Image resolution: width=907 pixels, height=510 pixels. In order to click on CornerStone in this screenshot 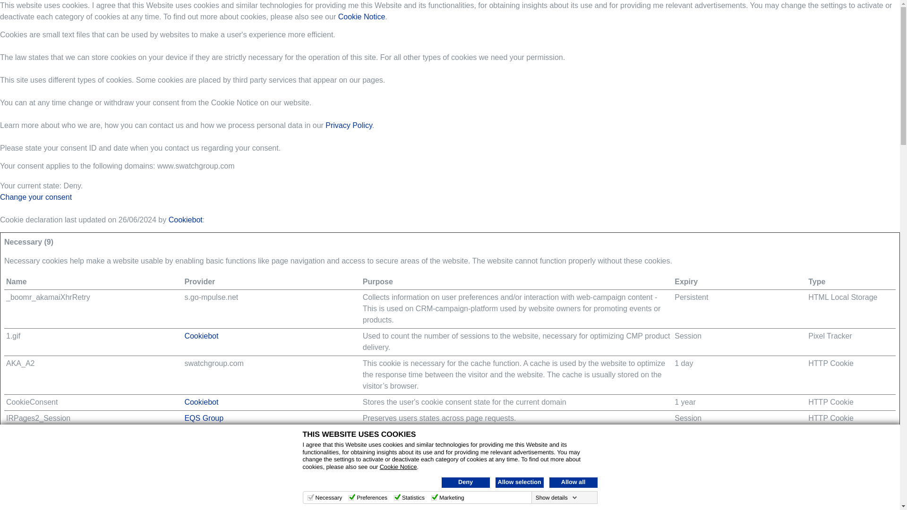, I will do `click(205, 483)`.